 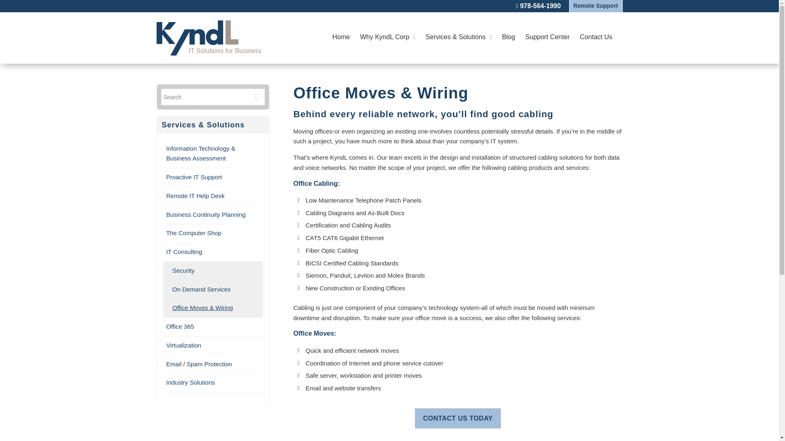 I want to click on Remote Support, so click(x=596, y=6).